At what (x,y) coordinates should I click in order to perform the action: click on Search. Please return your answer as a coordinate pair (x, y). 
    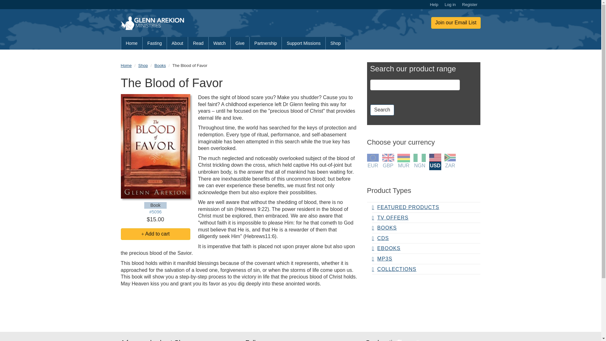
    Looking at the image, I should click on (382, 110).